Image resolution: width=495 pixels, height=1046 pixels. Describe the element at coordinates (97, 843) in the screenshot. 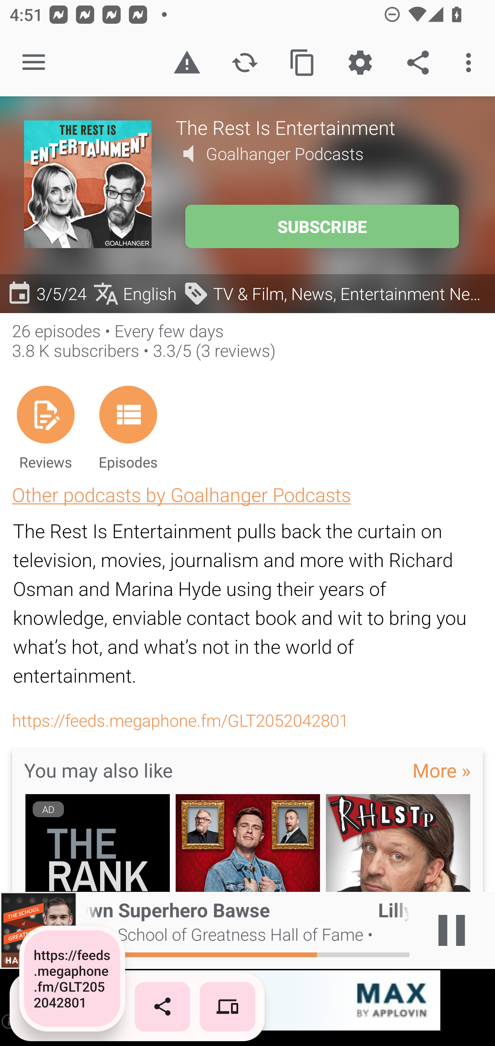

I see `AD` at that location.